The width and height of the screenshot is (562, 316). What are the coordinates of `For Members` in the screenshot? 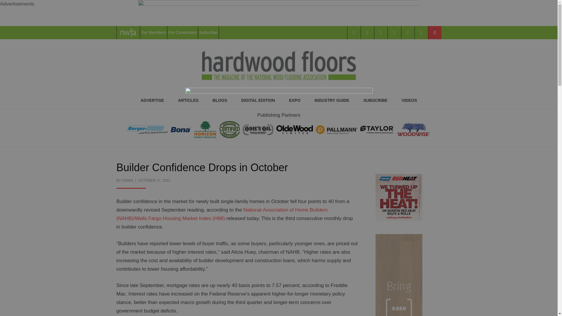 It's located at (153, 32).